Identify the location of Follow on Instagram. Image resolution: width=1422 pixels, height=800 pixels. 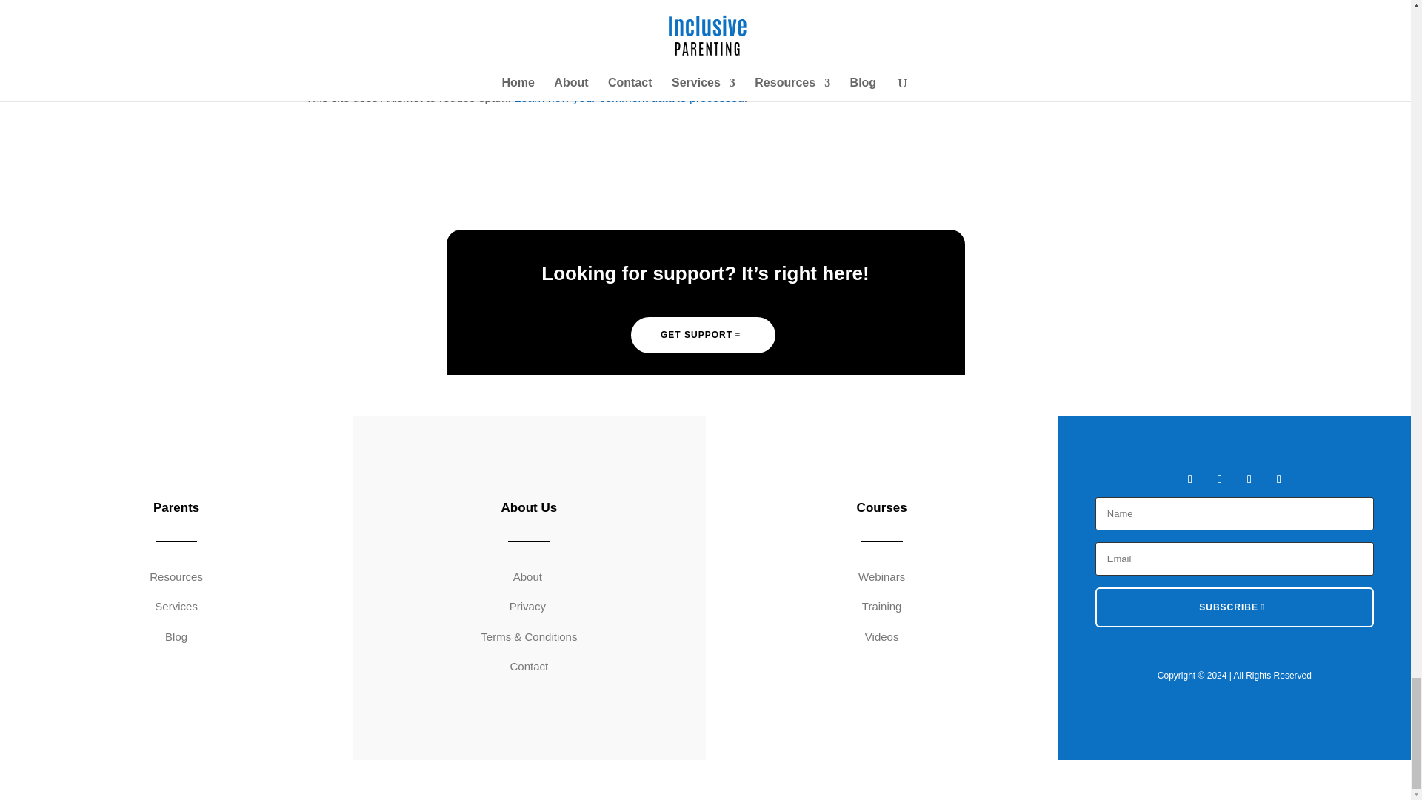
(1249, 479).